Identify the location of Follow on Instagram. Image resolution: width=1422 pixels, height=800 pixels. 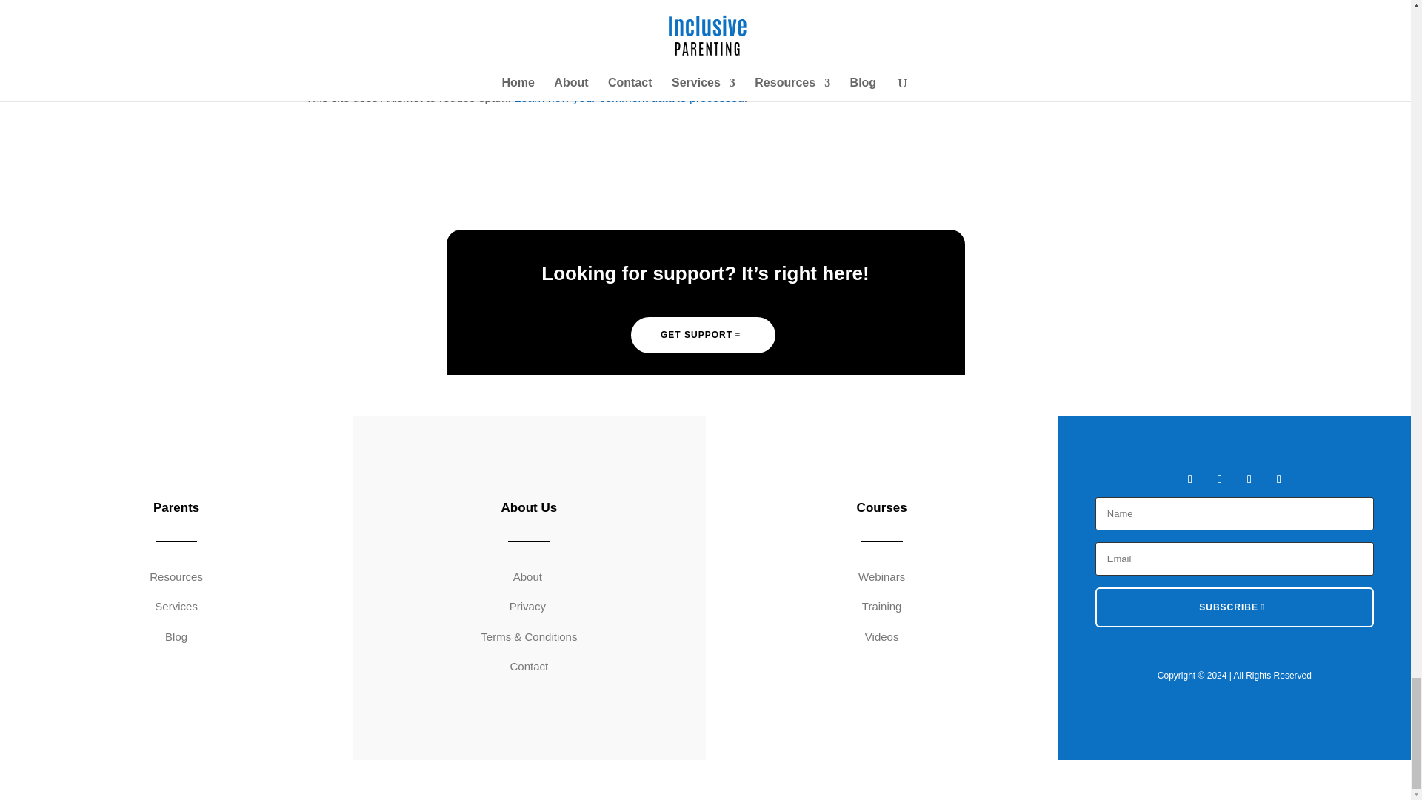
(1249, 479).